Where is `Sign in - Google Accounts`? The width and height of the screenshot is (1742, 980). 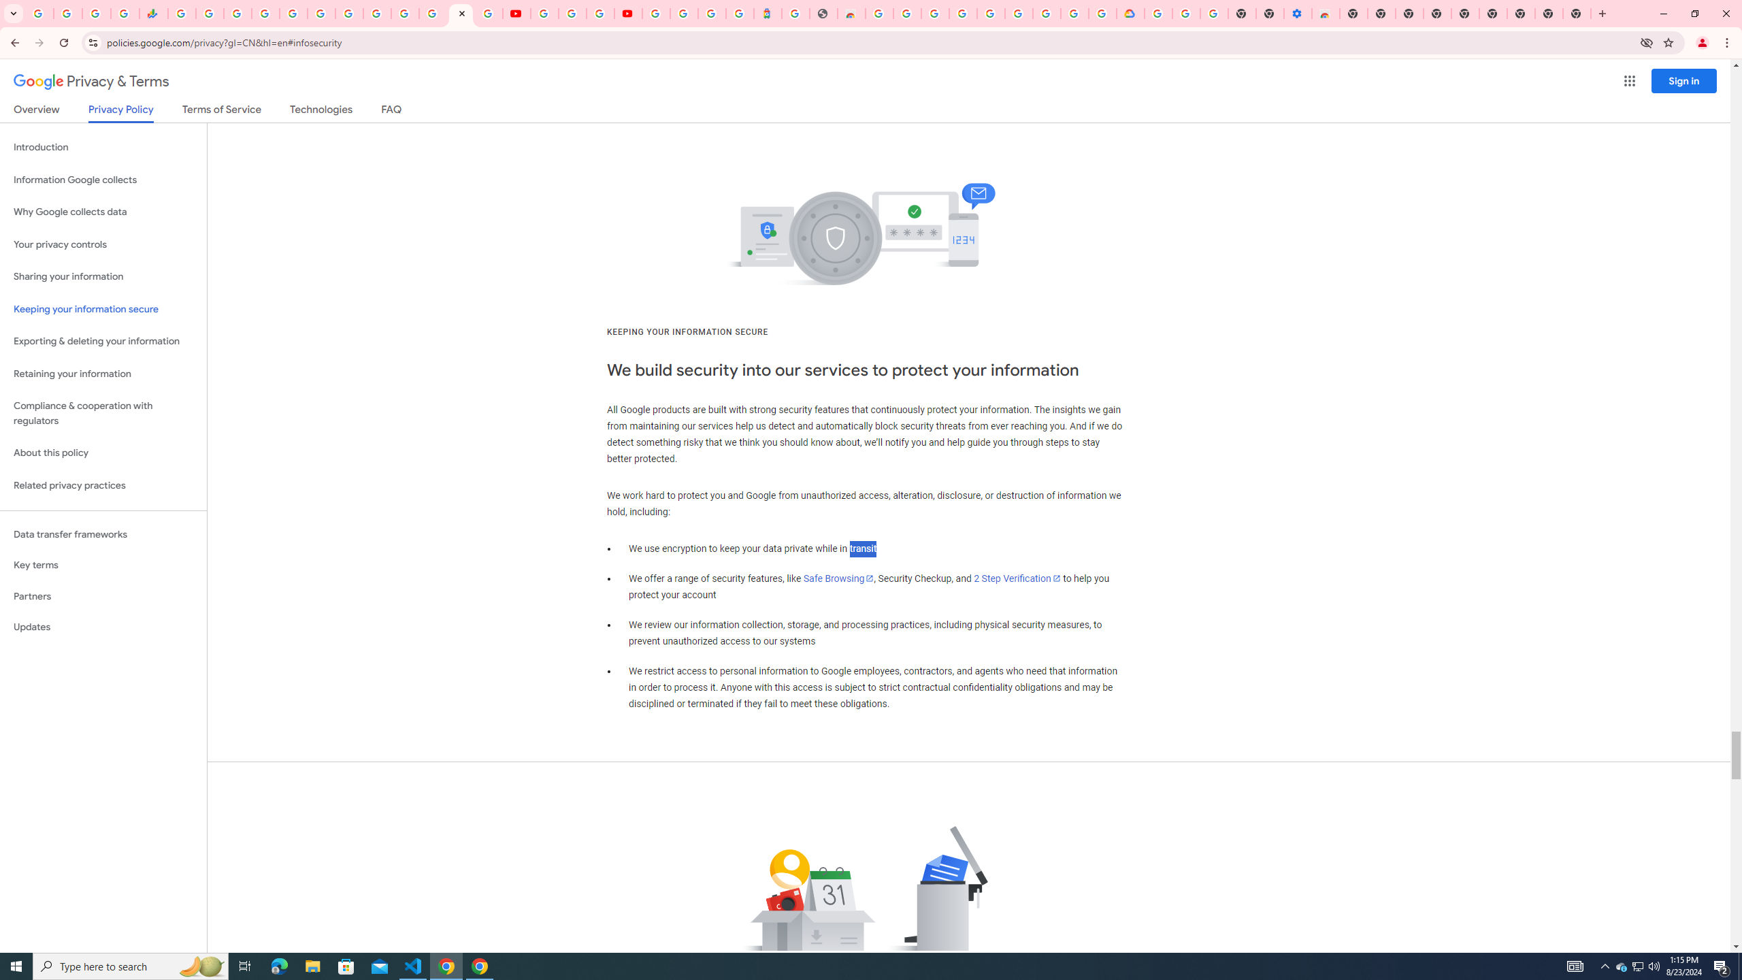
Sign in - Google Accounts is located at coordinates (683, 14).